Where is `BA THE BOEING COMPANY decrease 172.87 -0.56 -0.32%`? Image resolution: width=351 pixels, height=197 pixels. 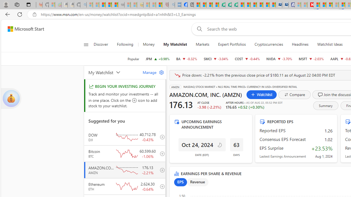 BA THE BOEING COMPANY decrease 172.87 -0.56 -0.32% is located at coordinates (186, 59).